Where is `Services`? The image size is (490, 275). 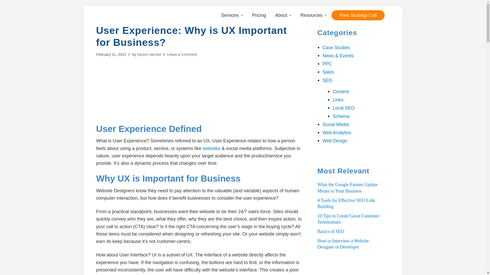 Services is located at coordinates (232, 15).